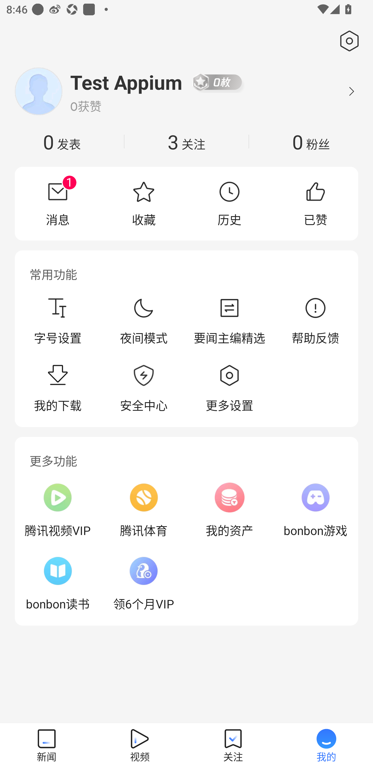  I want to click on 3关注，可点击, so click(187, 142).